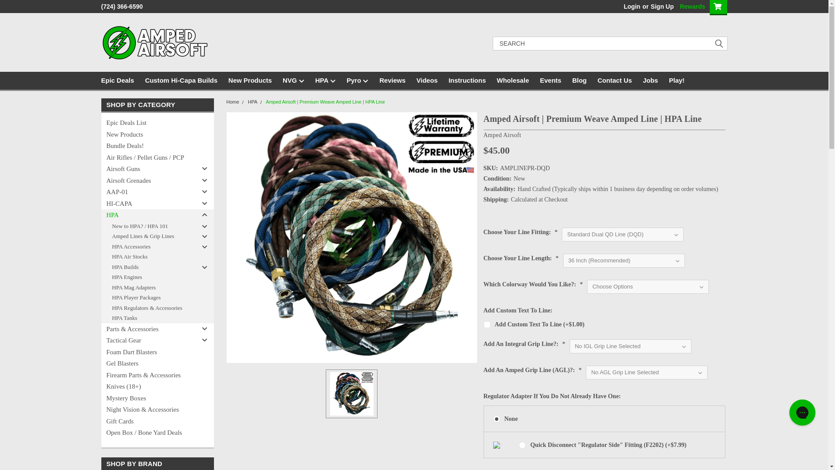 The width and height of the screenshot is (835, 470). I want to click on Sign Up, so click(661, 7).